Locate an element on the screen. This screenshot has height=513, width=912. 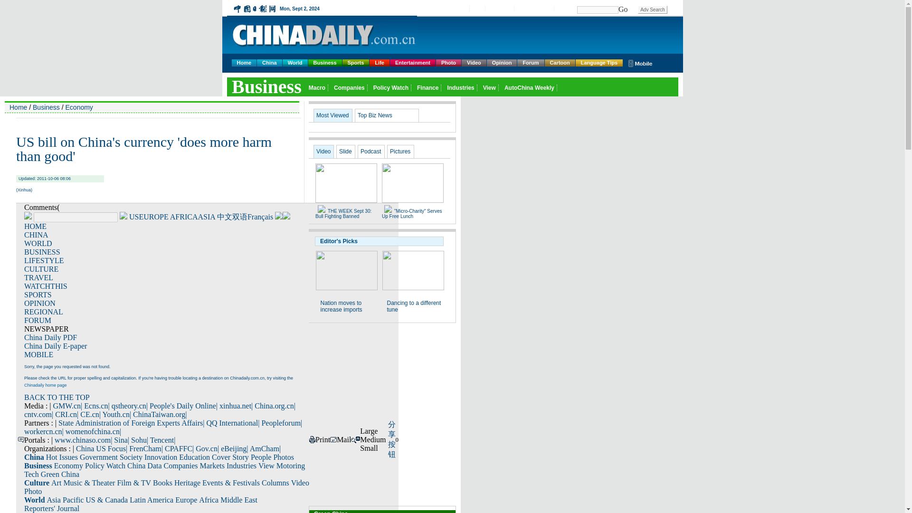
Home is located at coordinates (244, 63).